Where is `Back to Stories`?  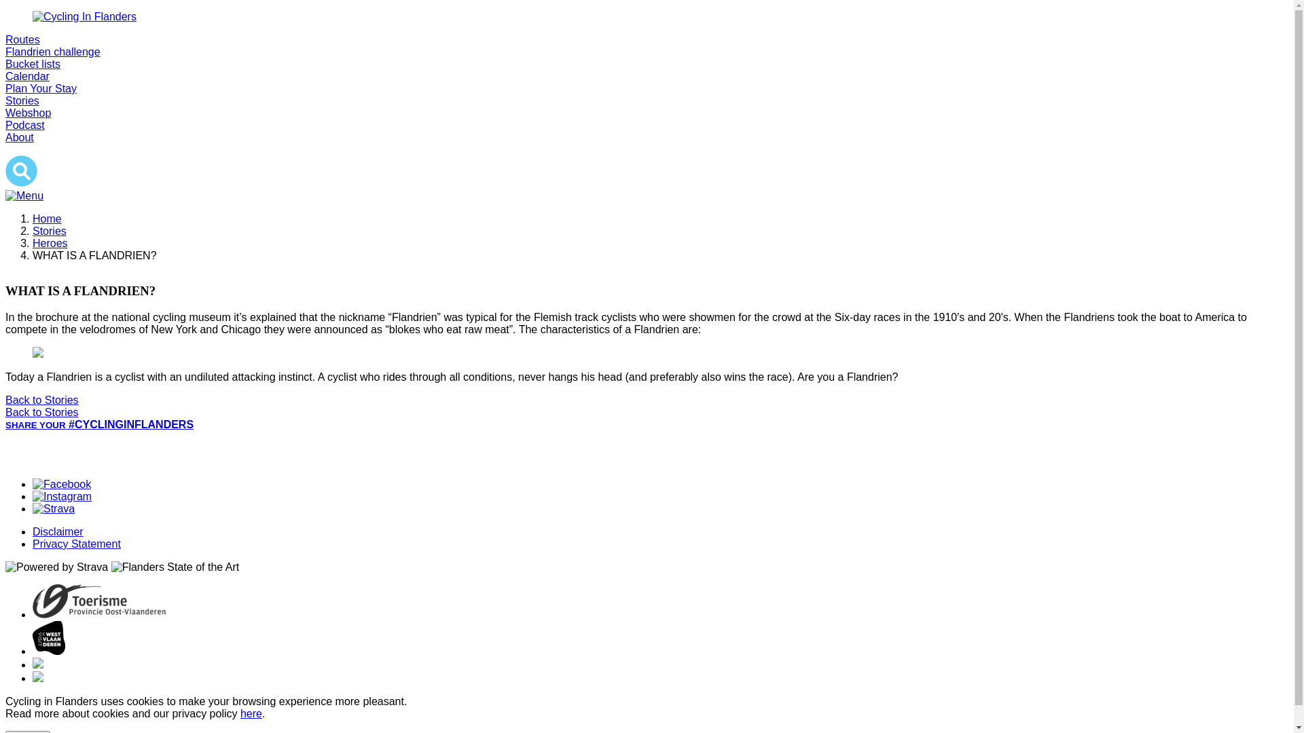
Back to Stories is located at coordinates (42, 413).